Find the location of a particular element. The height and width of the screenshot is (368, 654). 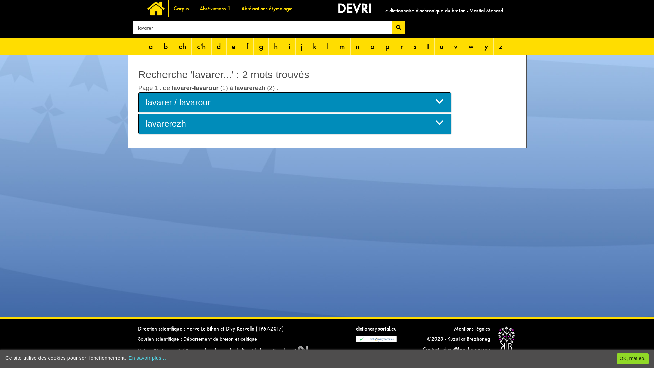

i is located at coordinates (290, 46).